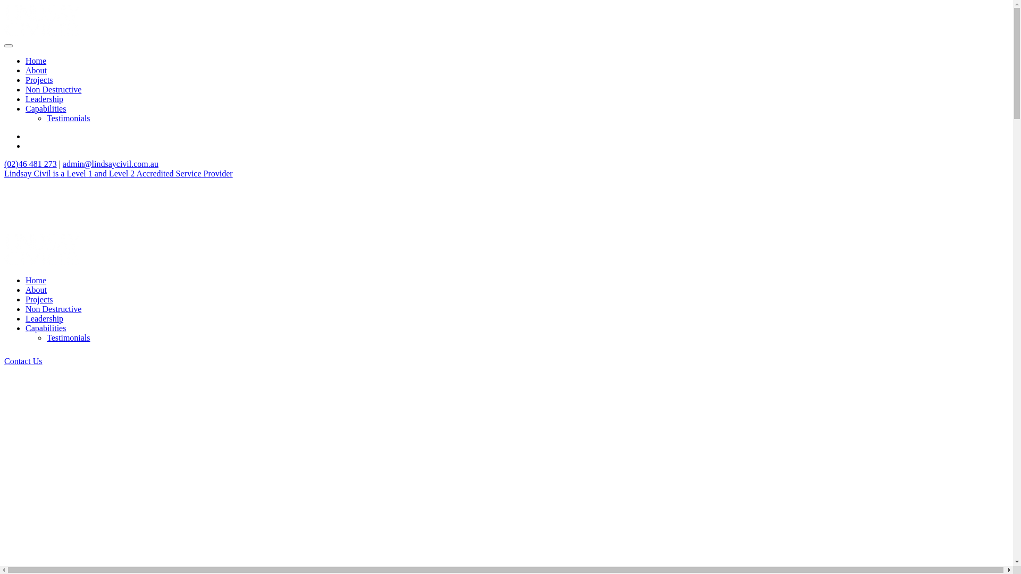  Describe the element at coordinates (53, 89) in the screenshot. I see `Non Destructive` at that location.